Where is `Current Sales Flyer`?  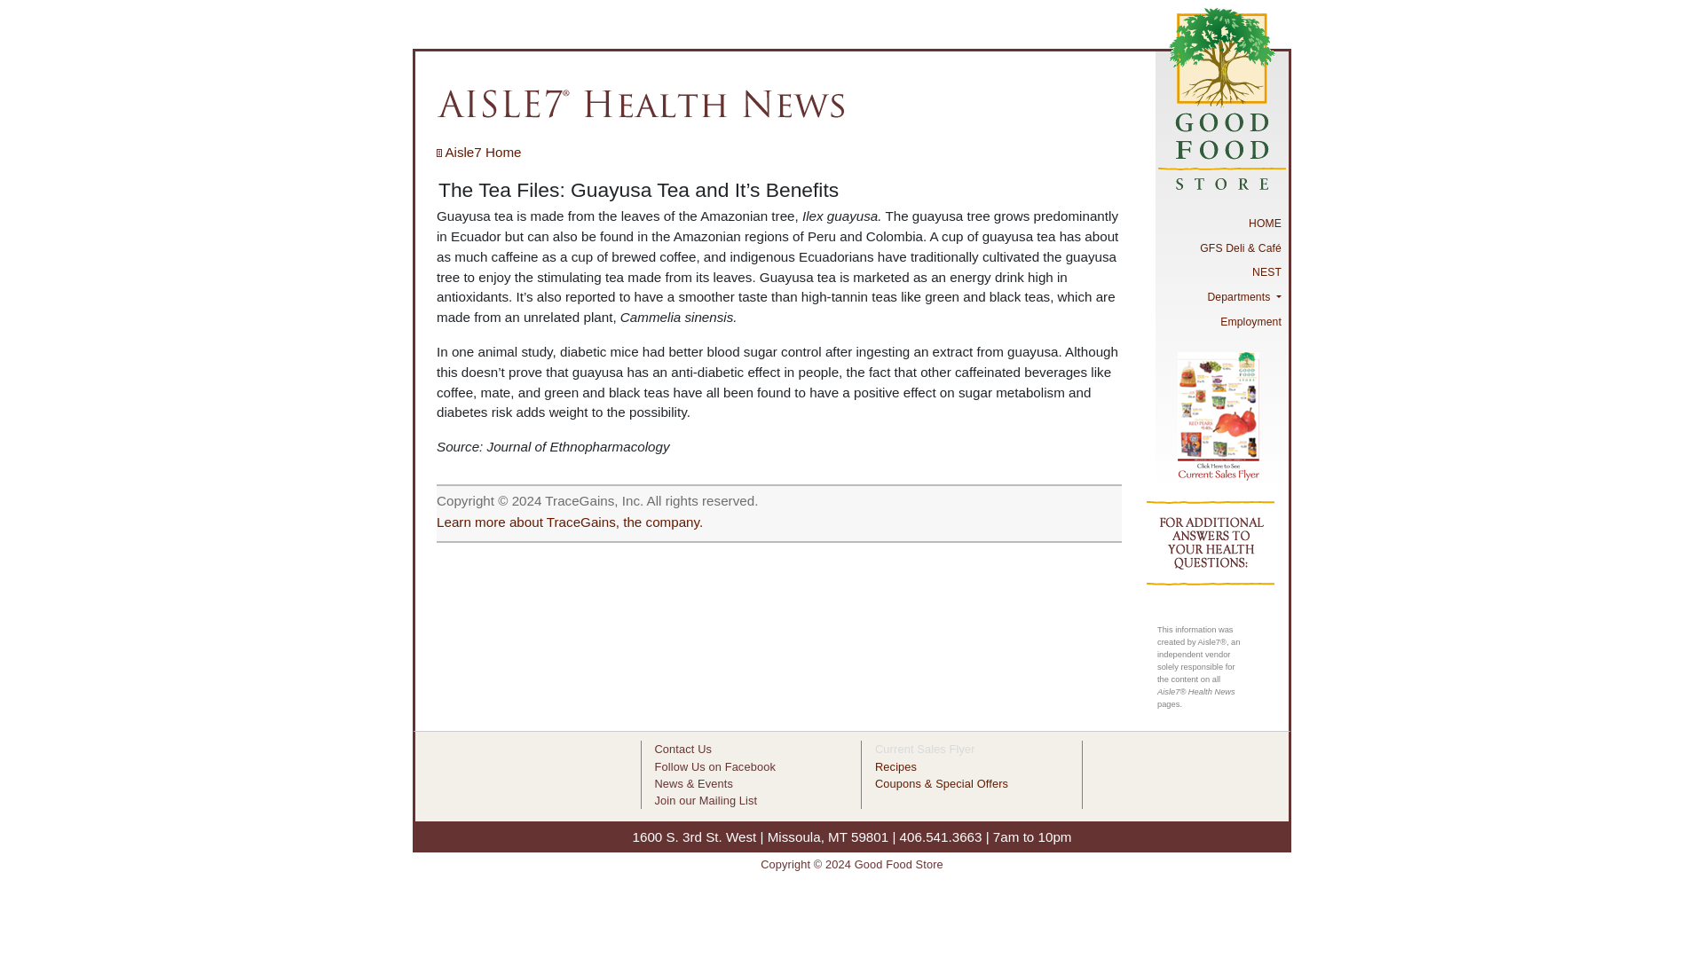 Current Sales Flyer is located at coordinates (925, 749).